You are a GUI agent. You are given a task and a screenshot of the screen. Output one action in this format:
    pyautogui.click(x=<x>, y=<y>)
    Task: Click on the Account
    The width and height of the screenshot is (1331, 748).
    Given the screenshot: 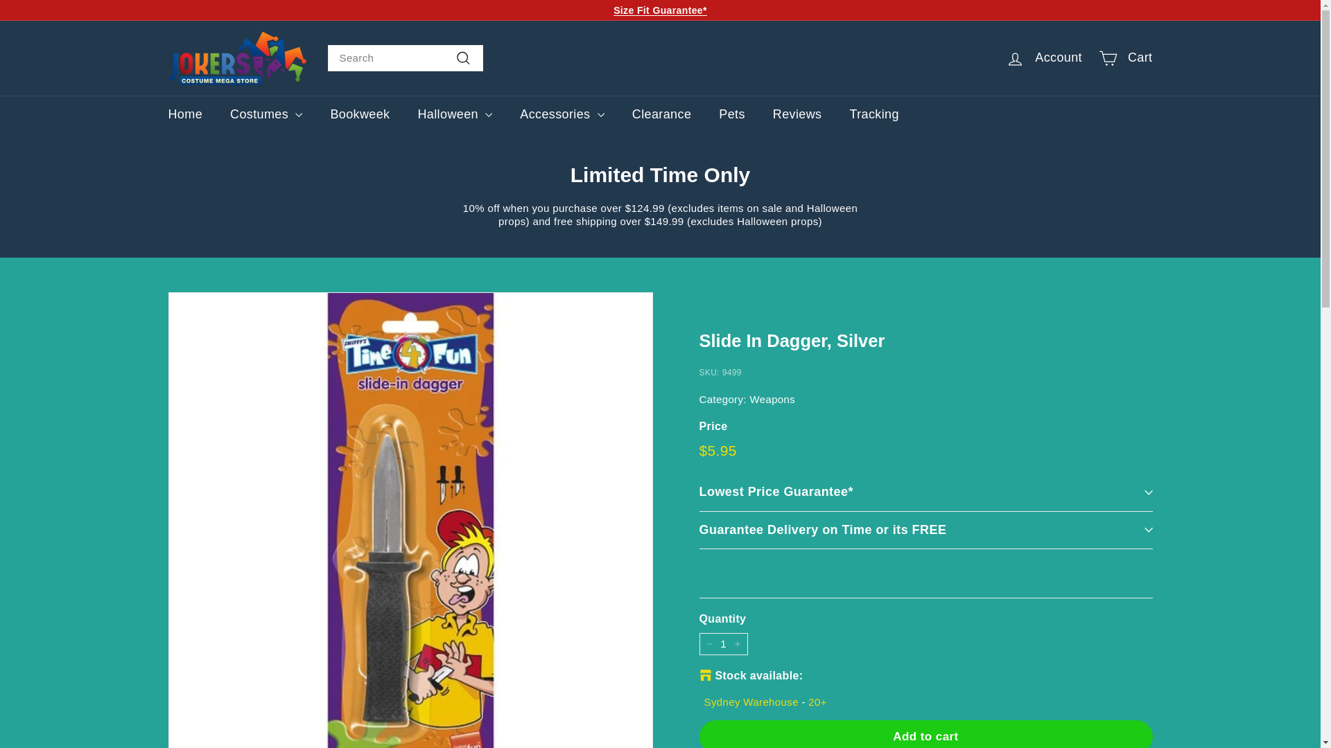 What is the action you would take?
    pyautogui.click(x=1043, y=58)
    